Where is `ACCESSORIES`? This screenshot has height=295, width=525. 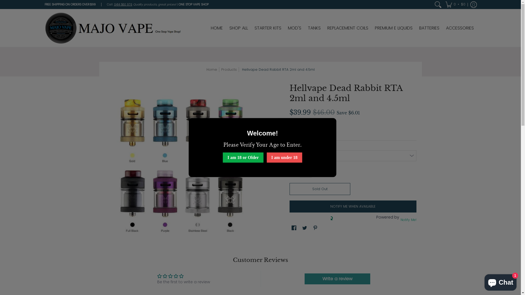
ACCESSORIES is located at coordinates (460, 28).